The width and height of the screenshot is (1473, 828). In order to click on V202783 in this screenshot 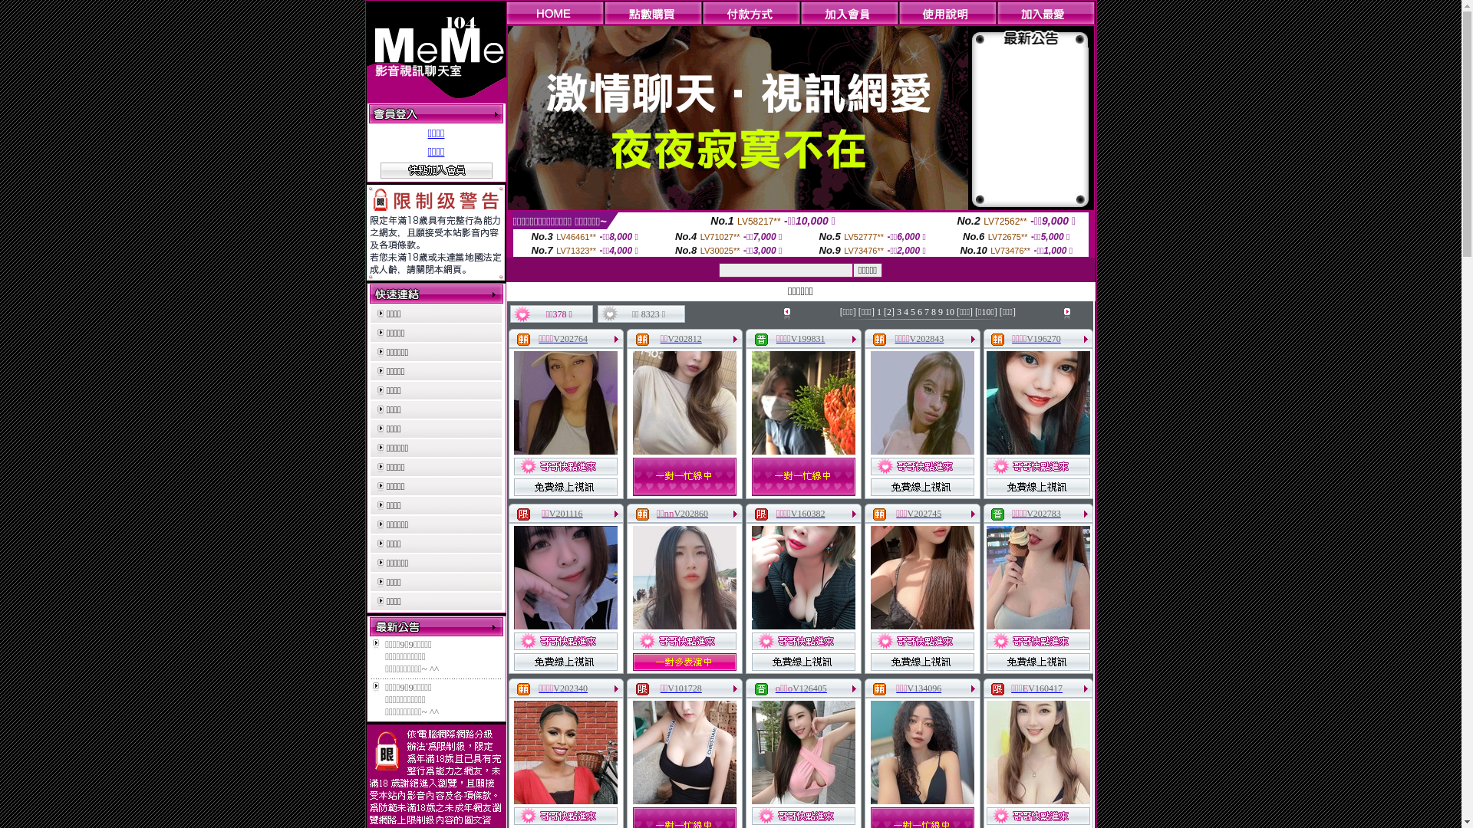, I will do `click(1043, 514)`.